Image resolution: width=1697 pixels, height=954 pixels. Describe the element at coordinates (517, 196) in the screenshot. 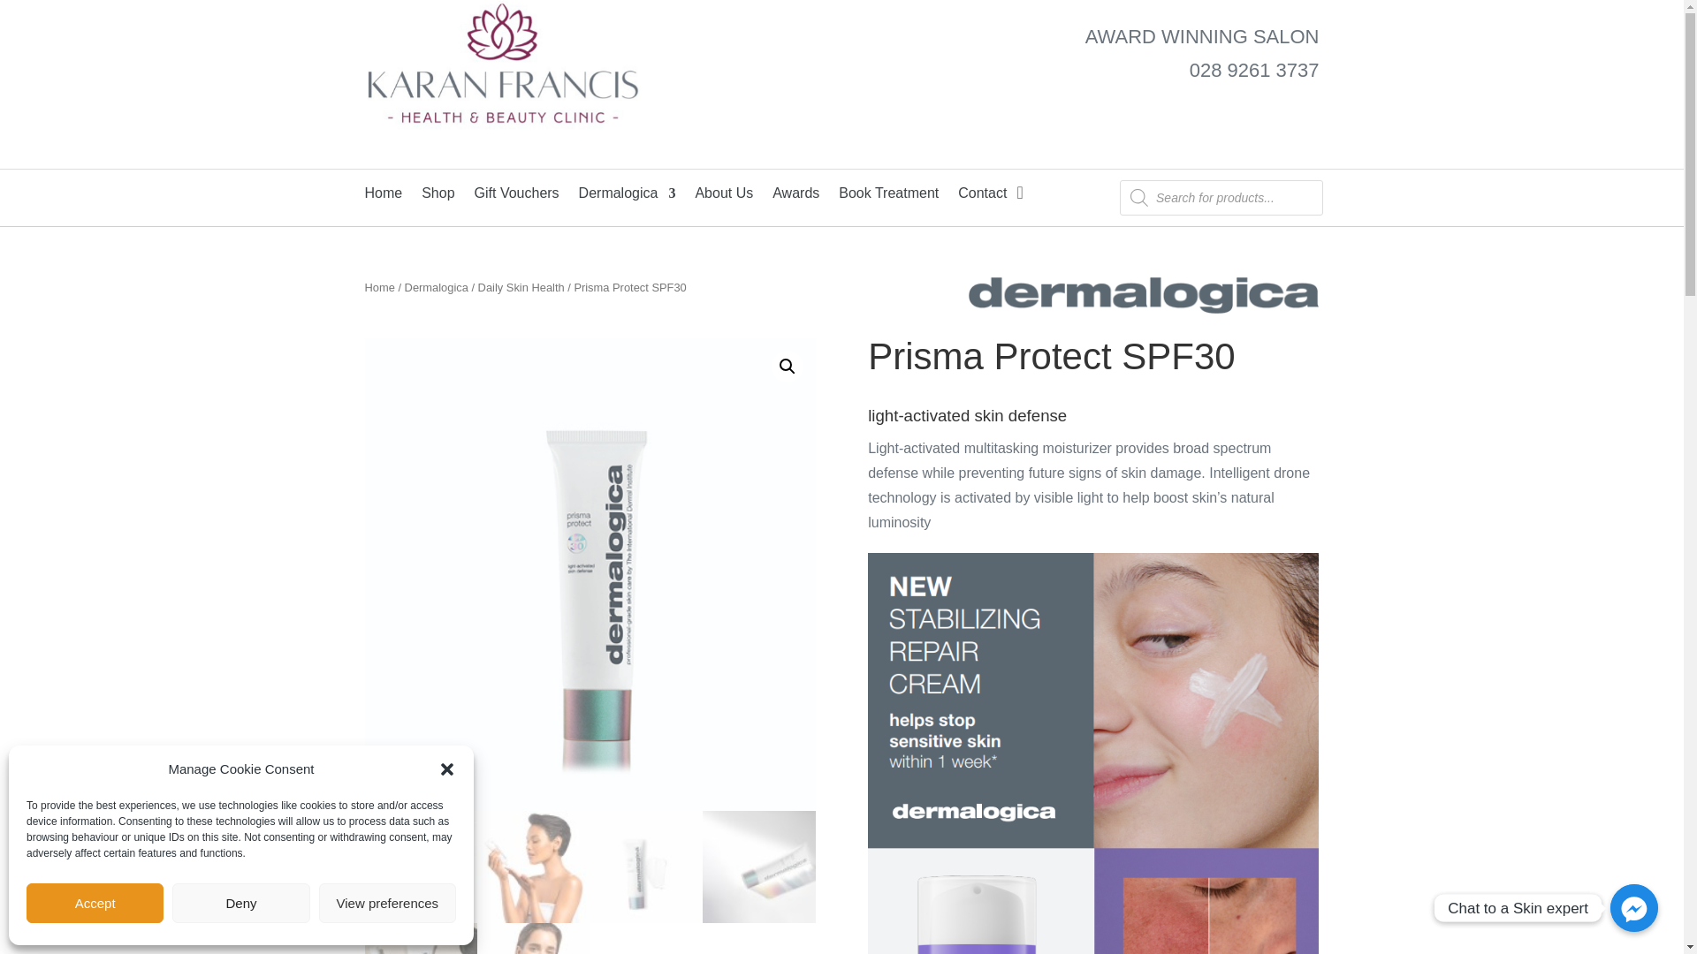

I see `Gift Vouchers` at that location.